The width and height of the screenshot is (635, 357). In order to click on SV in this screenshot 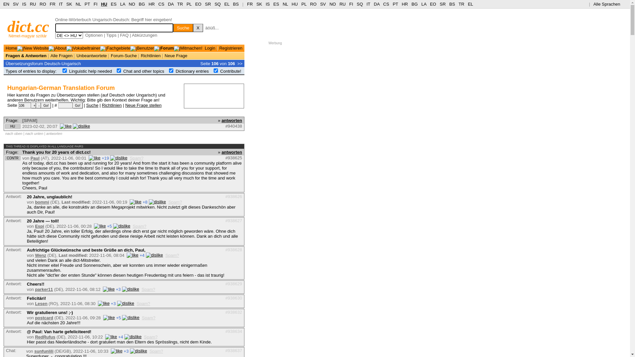, I will do `click(323, 4)`.